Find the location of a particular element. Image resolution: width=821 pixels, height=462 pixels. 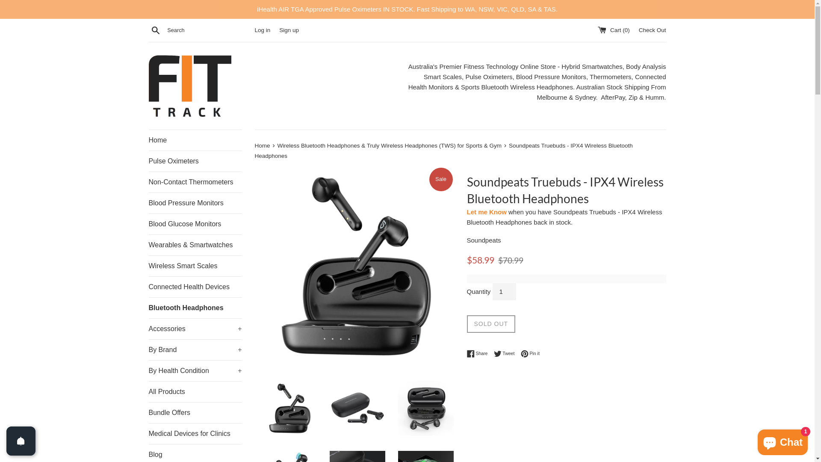

Shopify online store chat is located at coordinates (783, 441).